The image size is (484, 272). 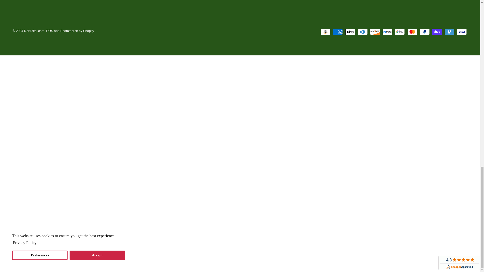 I want to click on American Express, so click(x=338, y=32).